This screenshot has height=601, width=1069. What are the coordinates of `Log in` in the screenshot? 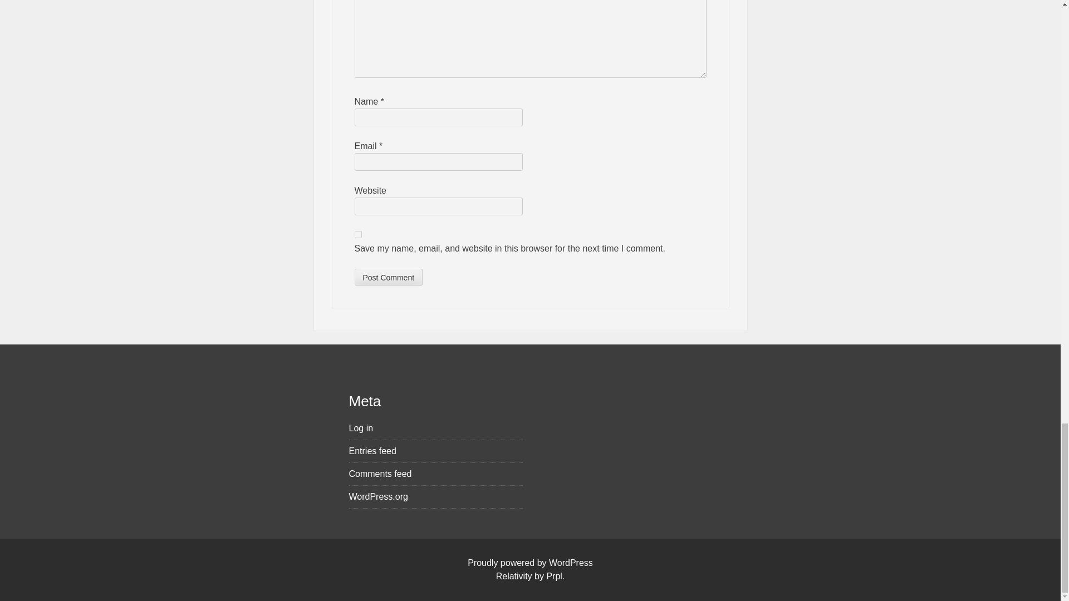 It's located at (435, 428).